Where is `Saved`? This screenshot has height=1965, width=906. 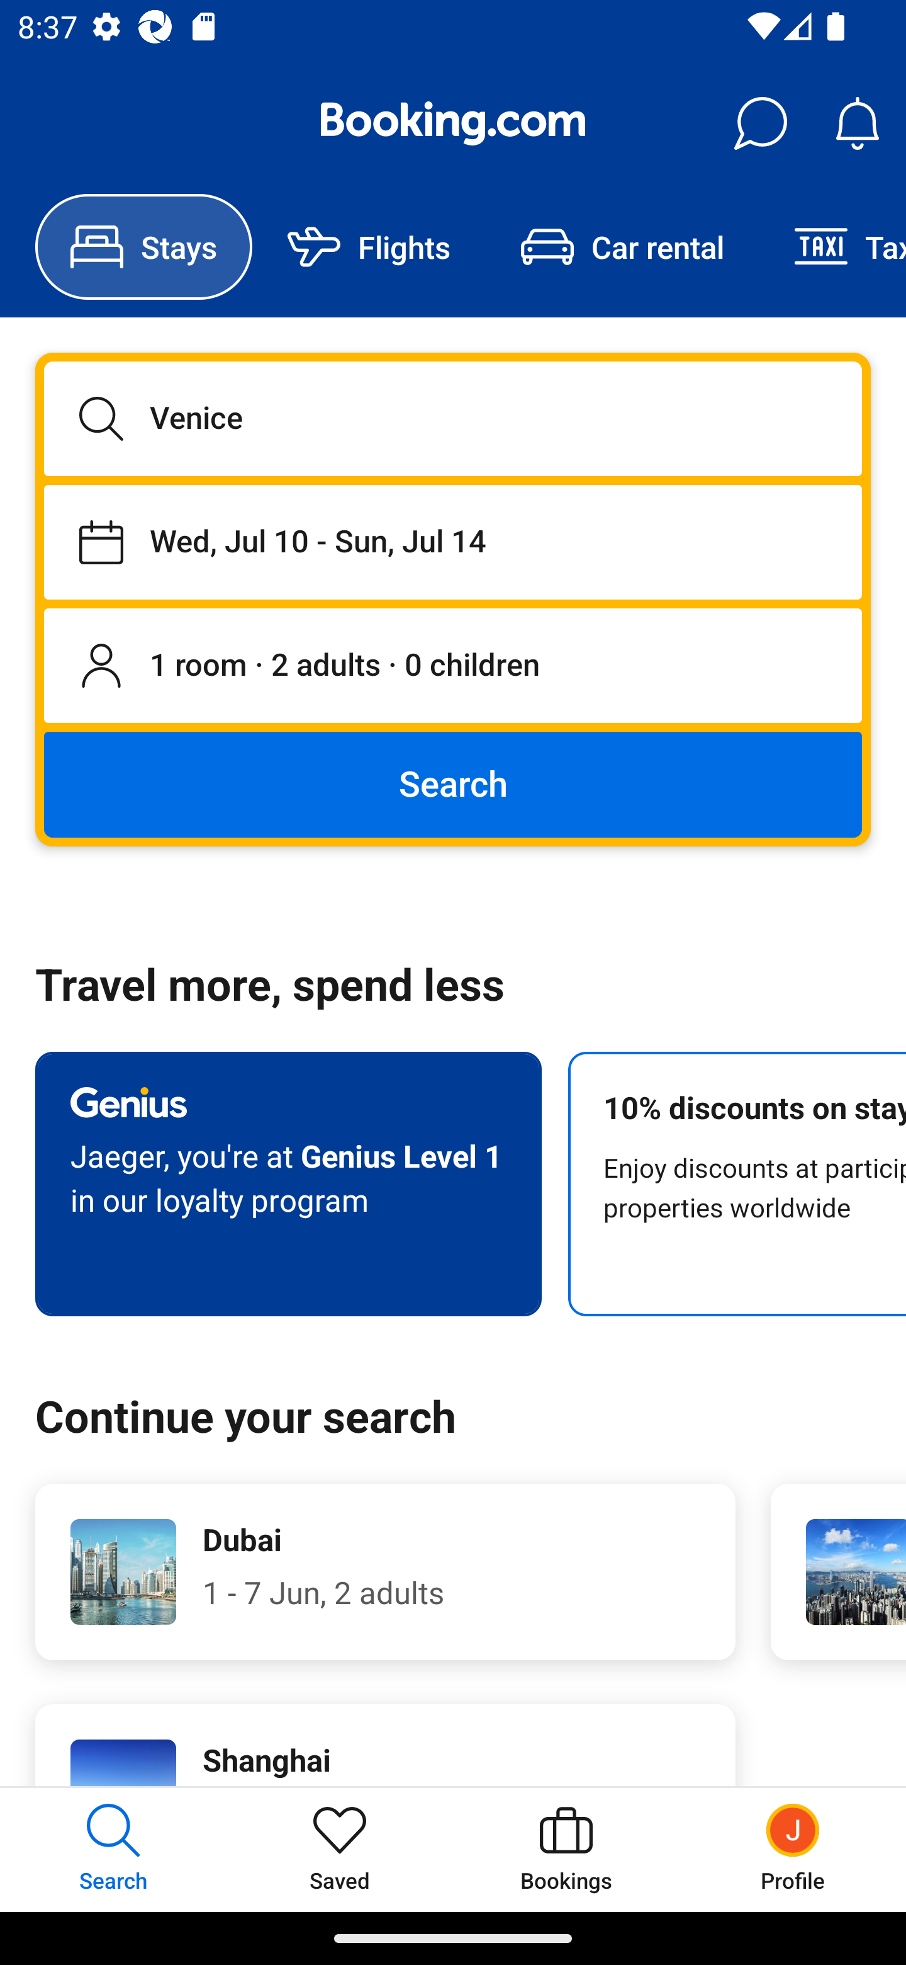
Saved is located at coordinates (340, 1849).